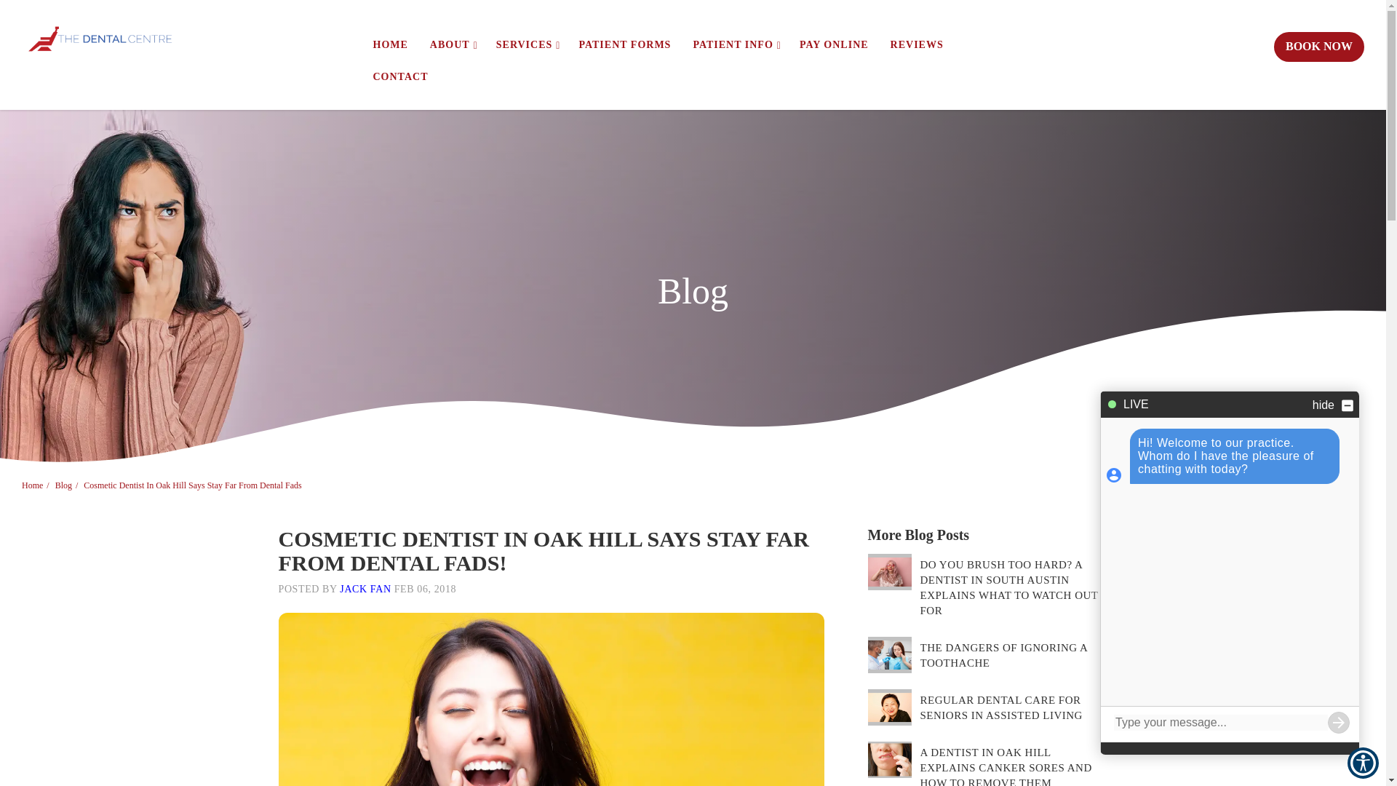  Describe the element at coordinates (452, 44) in the screenshot. I see `ABOUT` at that location.